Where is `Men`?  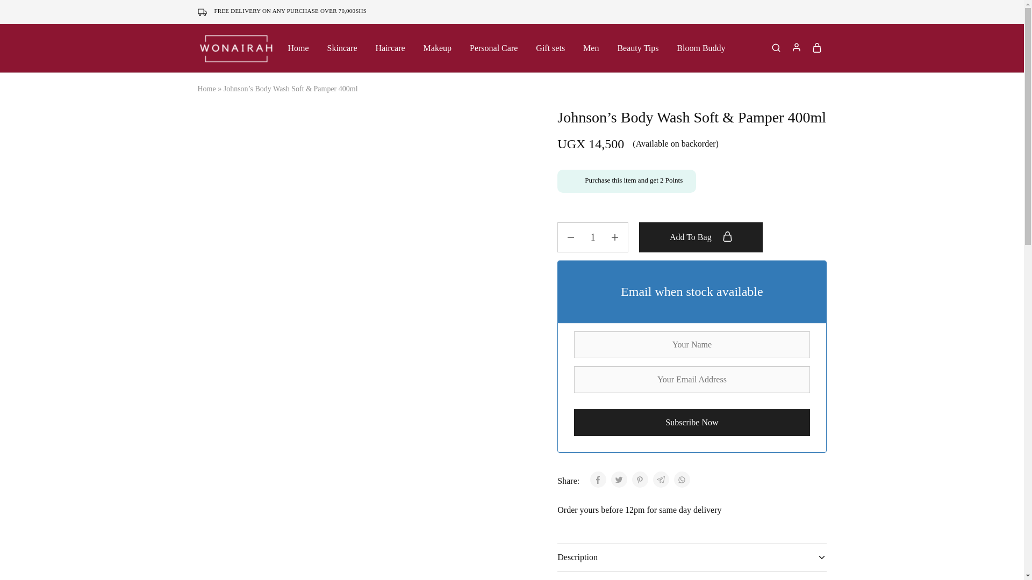
Men is located at coordinates (591, 48).